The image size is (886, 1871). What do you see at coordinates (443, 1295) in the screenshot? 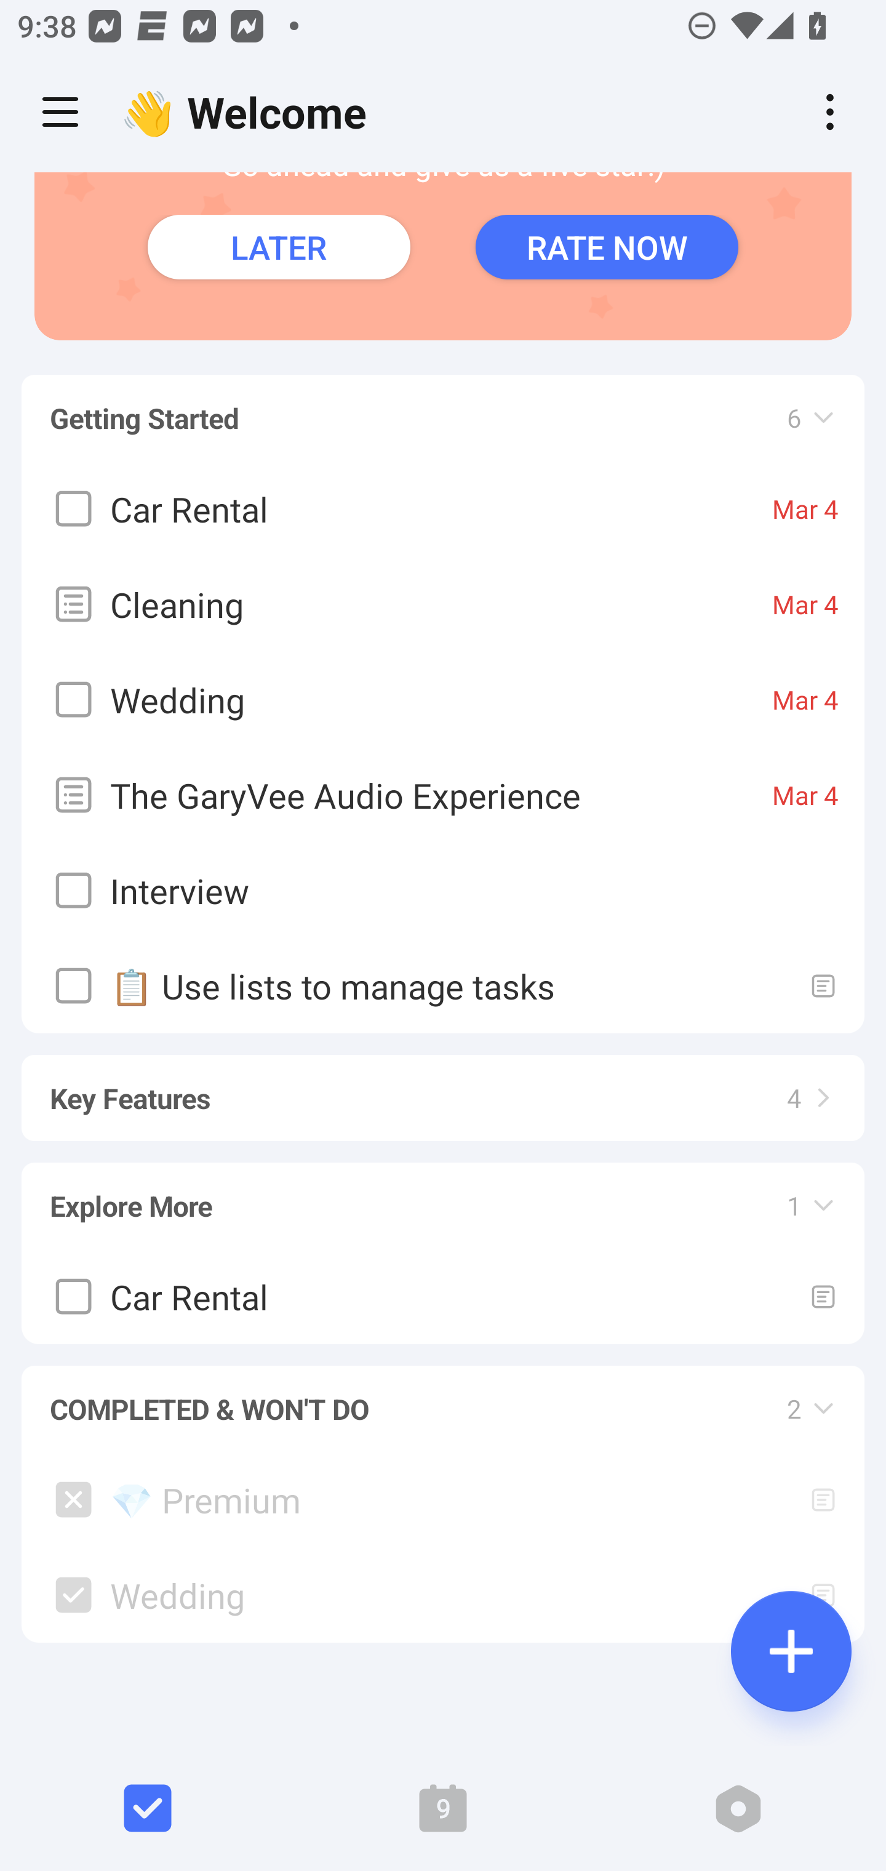
I see `Car Rental` at bounding box center [443, 1295].